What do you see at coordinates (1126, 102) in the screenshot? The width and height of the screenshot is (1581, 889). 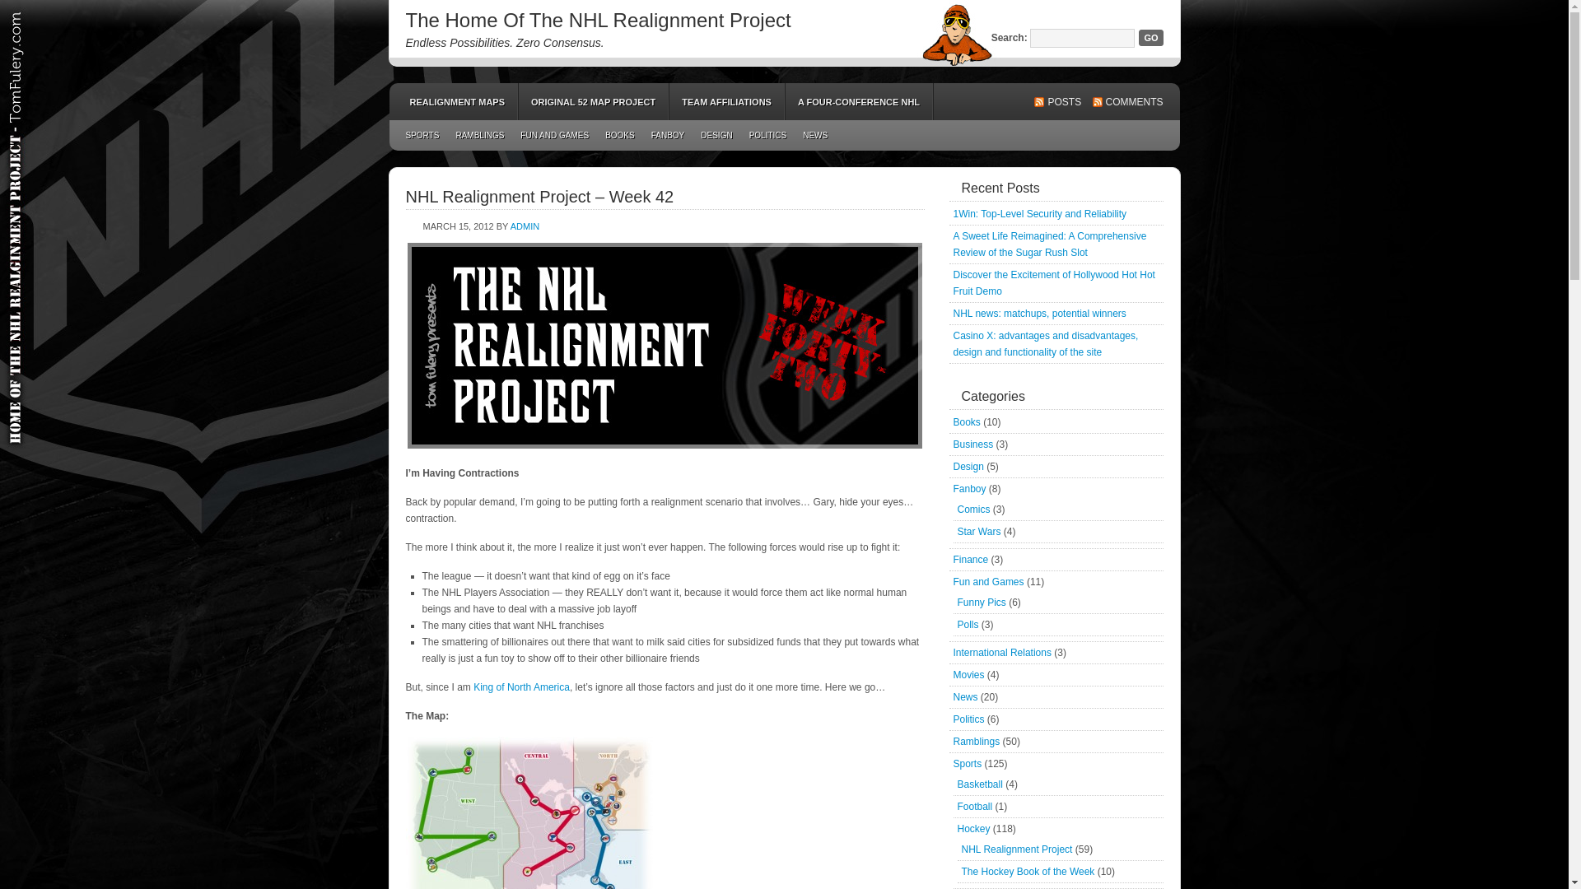 I see `COMMENTS` at bounding box center [1126, 102].